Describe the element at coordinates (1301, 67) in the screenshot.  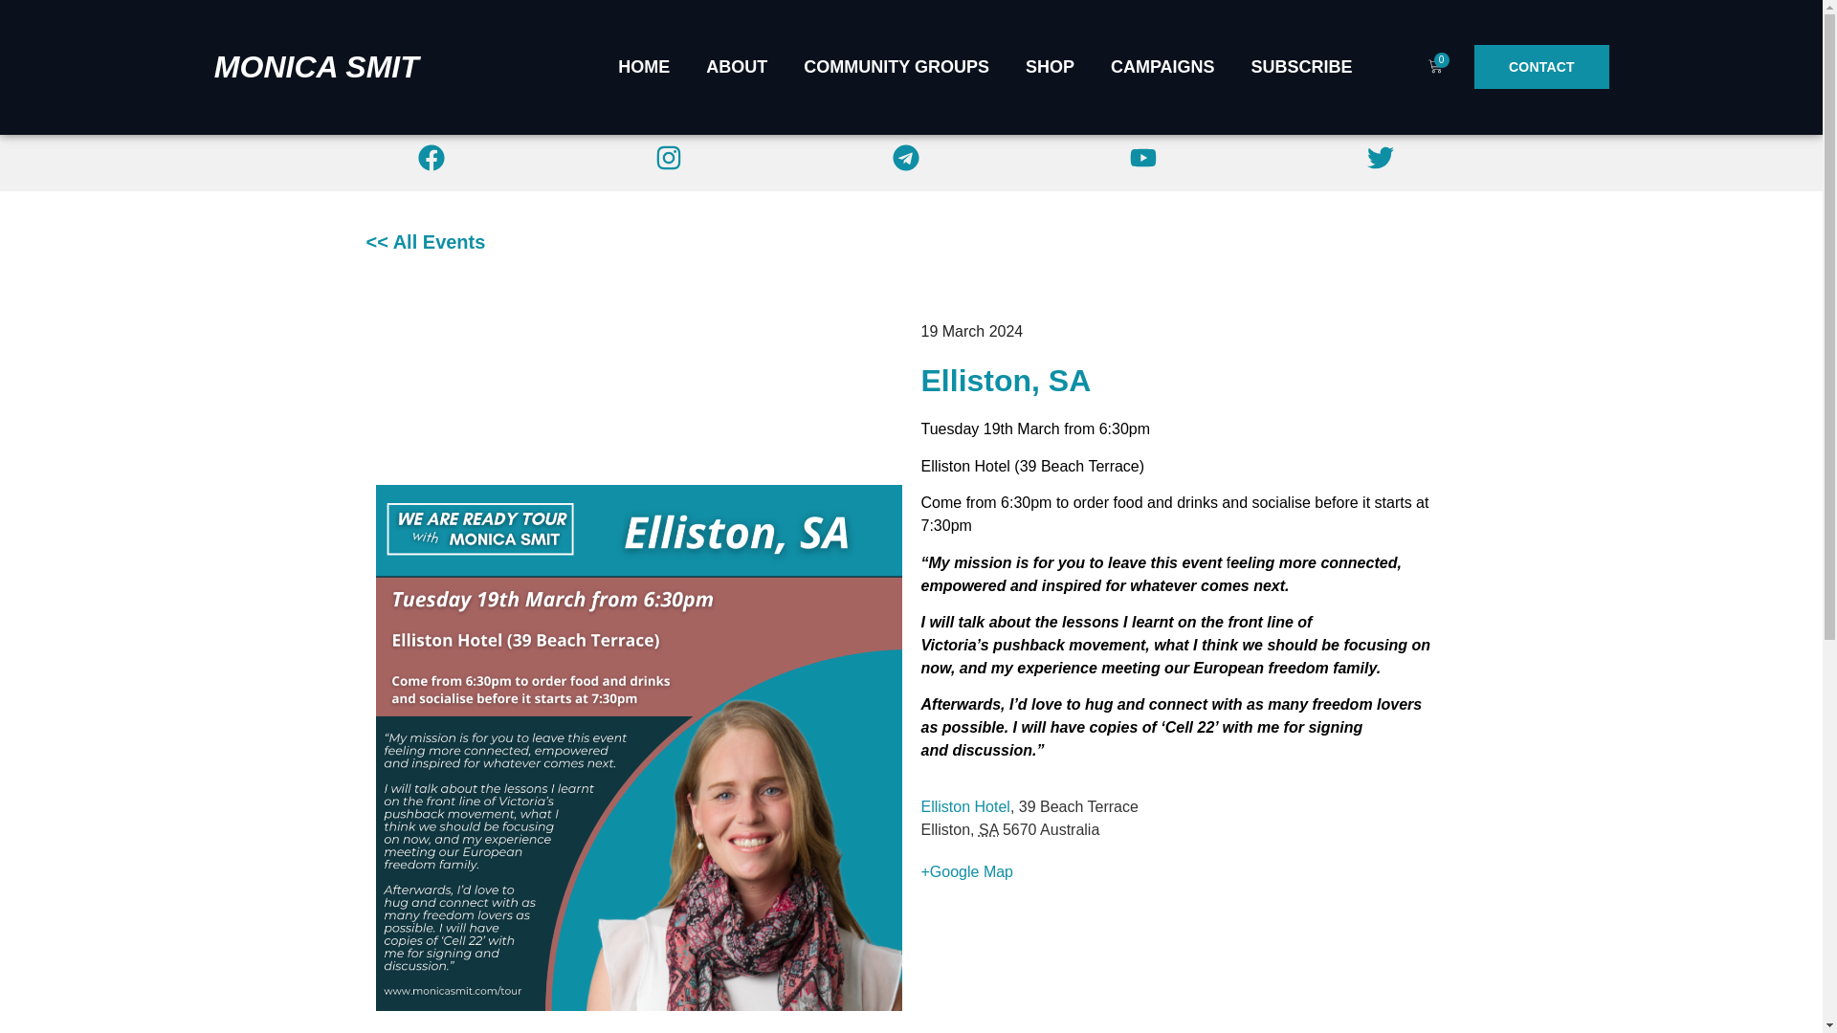
I see `SUBSCRIBE` at that location.